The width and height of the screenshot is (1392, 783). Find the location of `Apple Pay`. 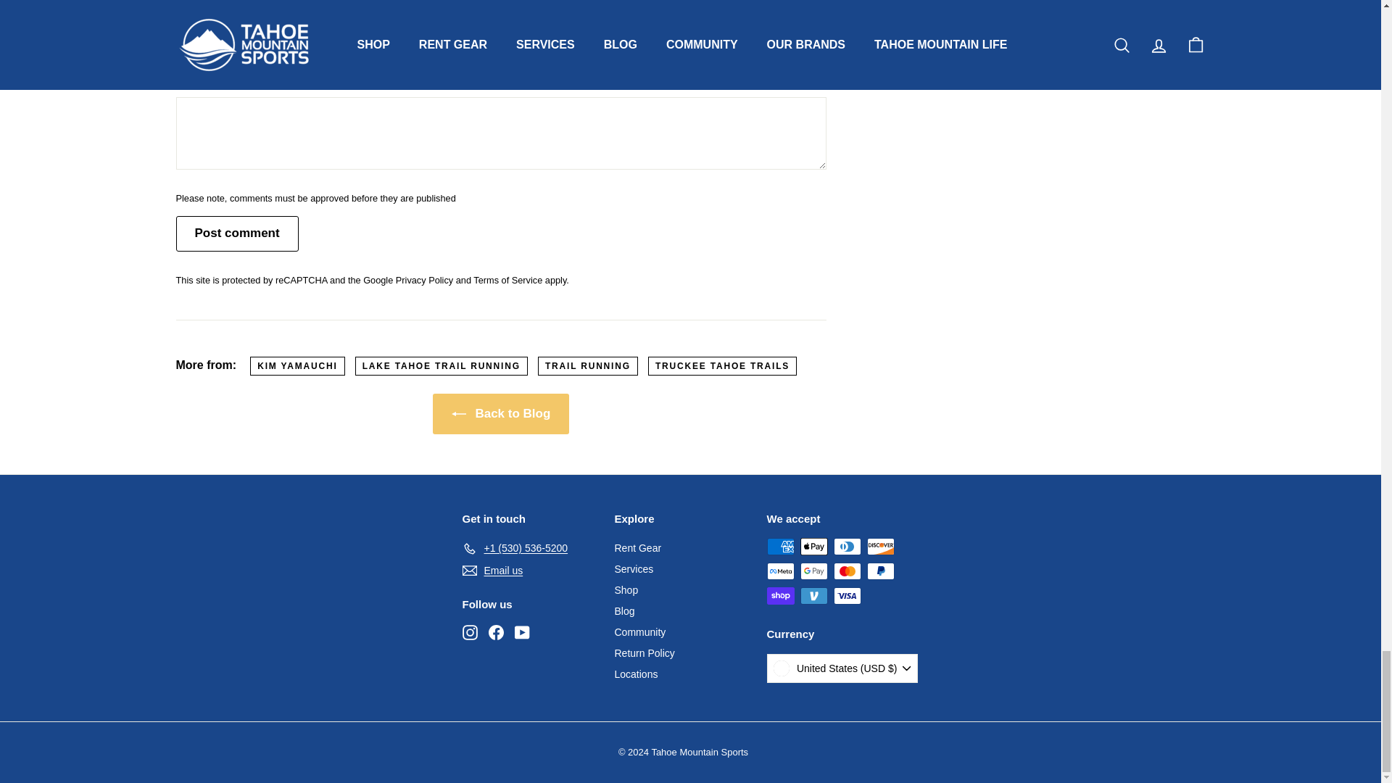

Apple Pay is located at coordinates (814, 546).